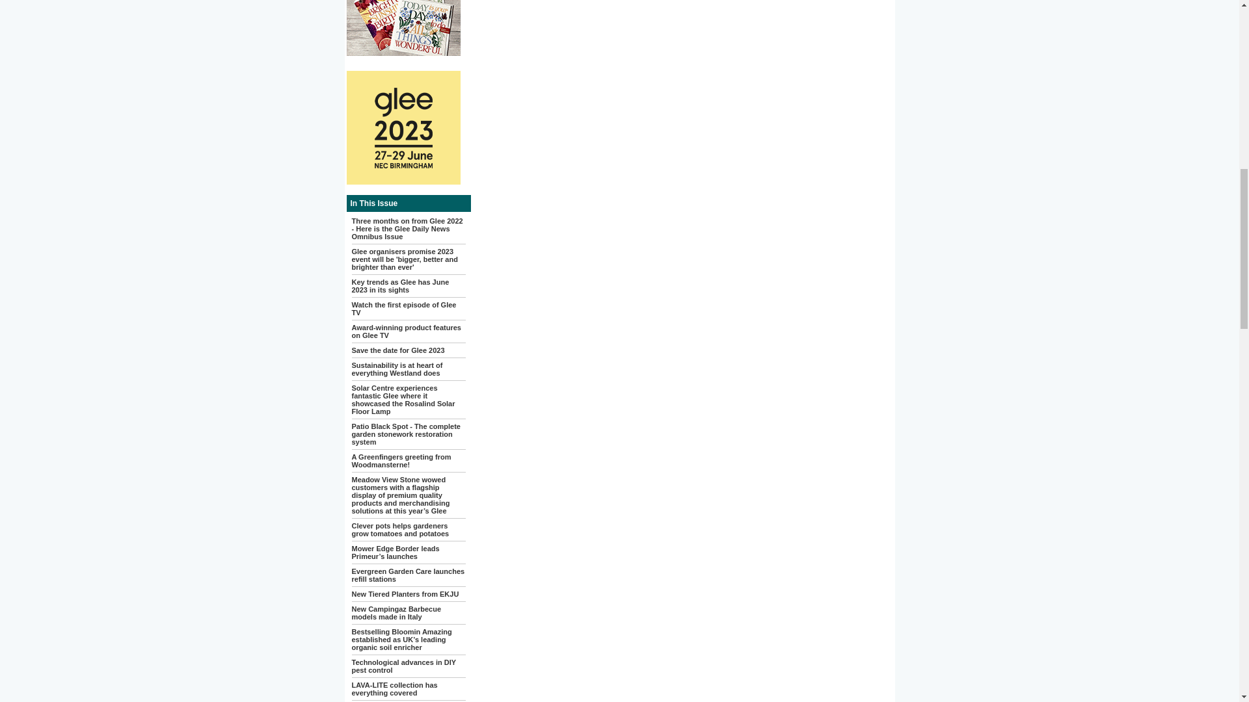 The width and height of the screenshot is (1249, 702). Describe the element at coordinates (399, 529) in the screenshot. I see `Clever pots helps gardeners grow tomatoes and potatoes` at that location.